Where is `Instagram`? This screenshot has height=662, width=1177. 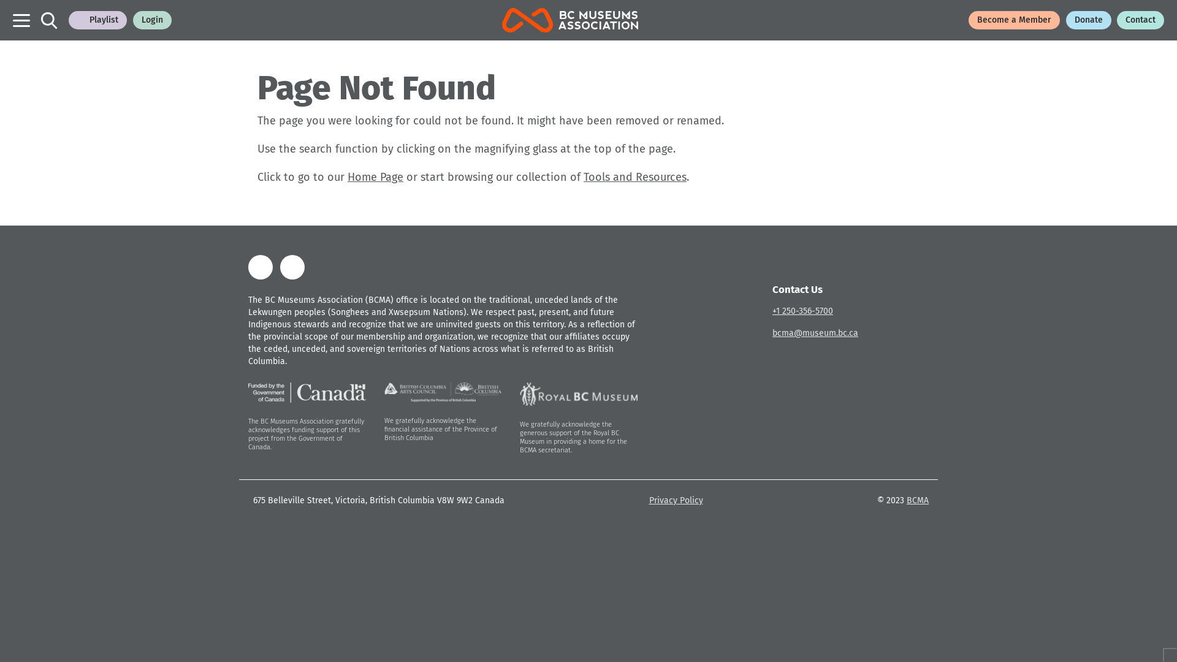 Instagram is located at coordinates (292, 267).